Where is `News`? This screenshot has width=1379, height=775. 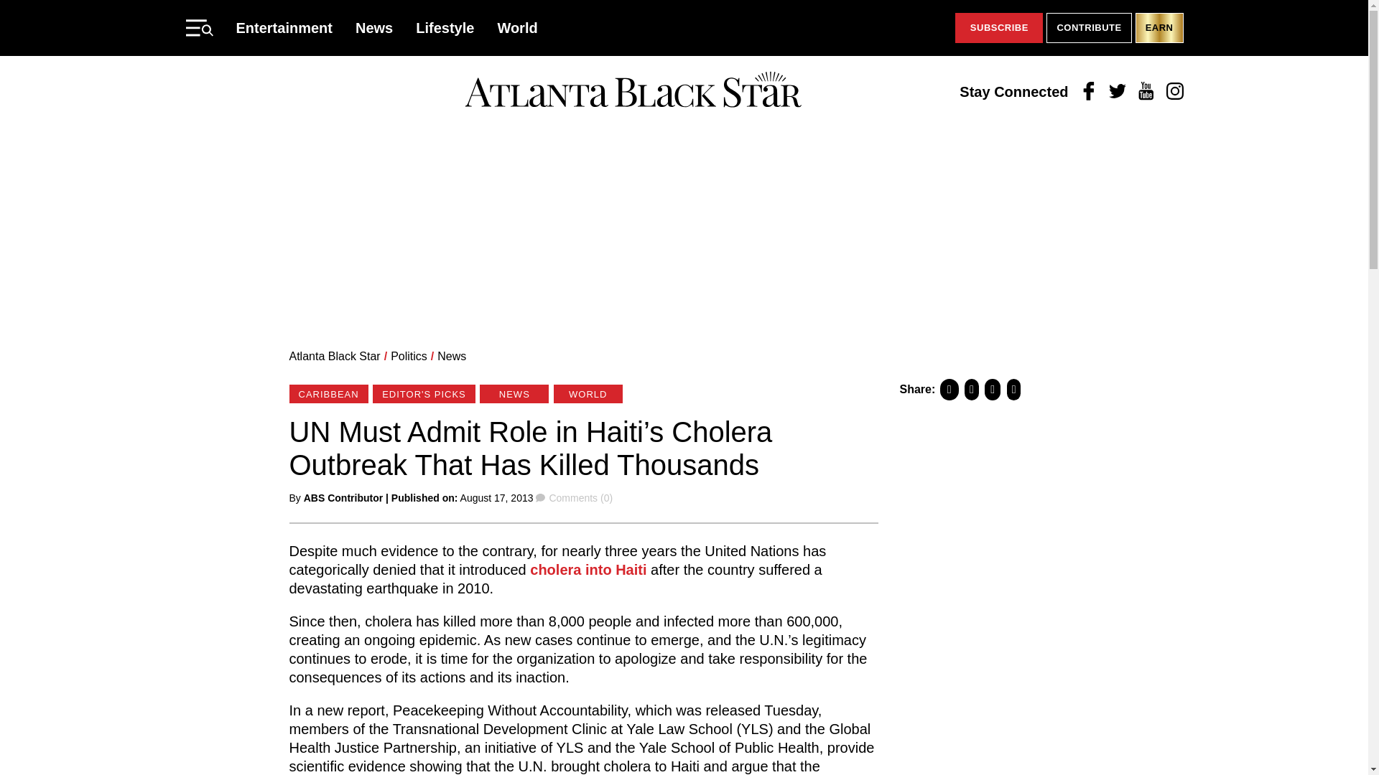
News is located at coordinates (374, 27).